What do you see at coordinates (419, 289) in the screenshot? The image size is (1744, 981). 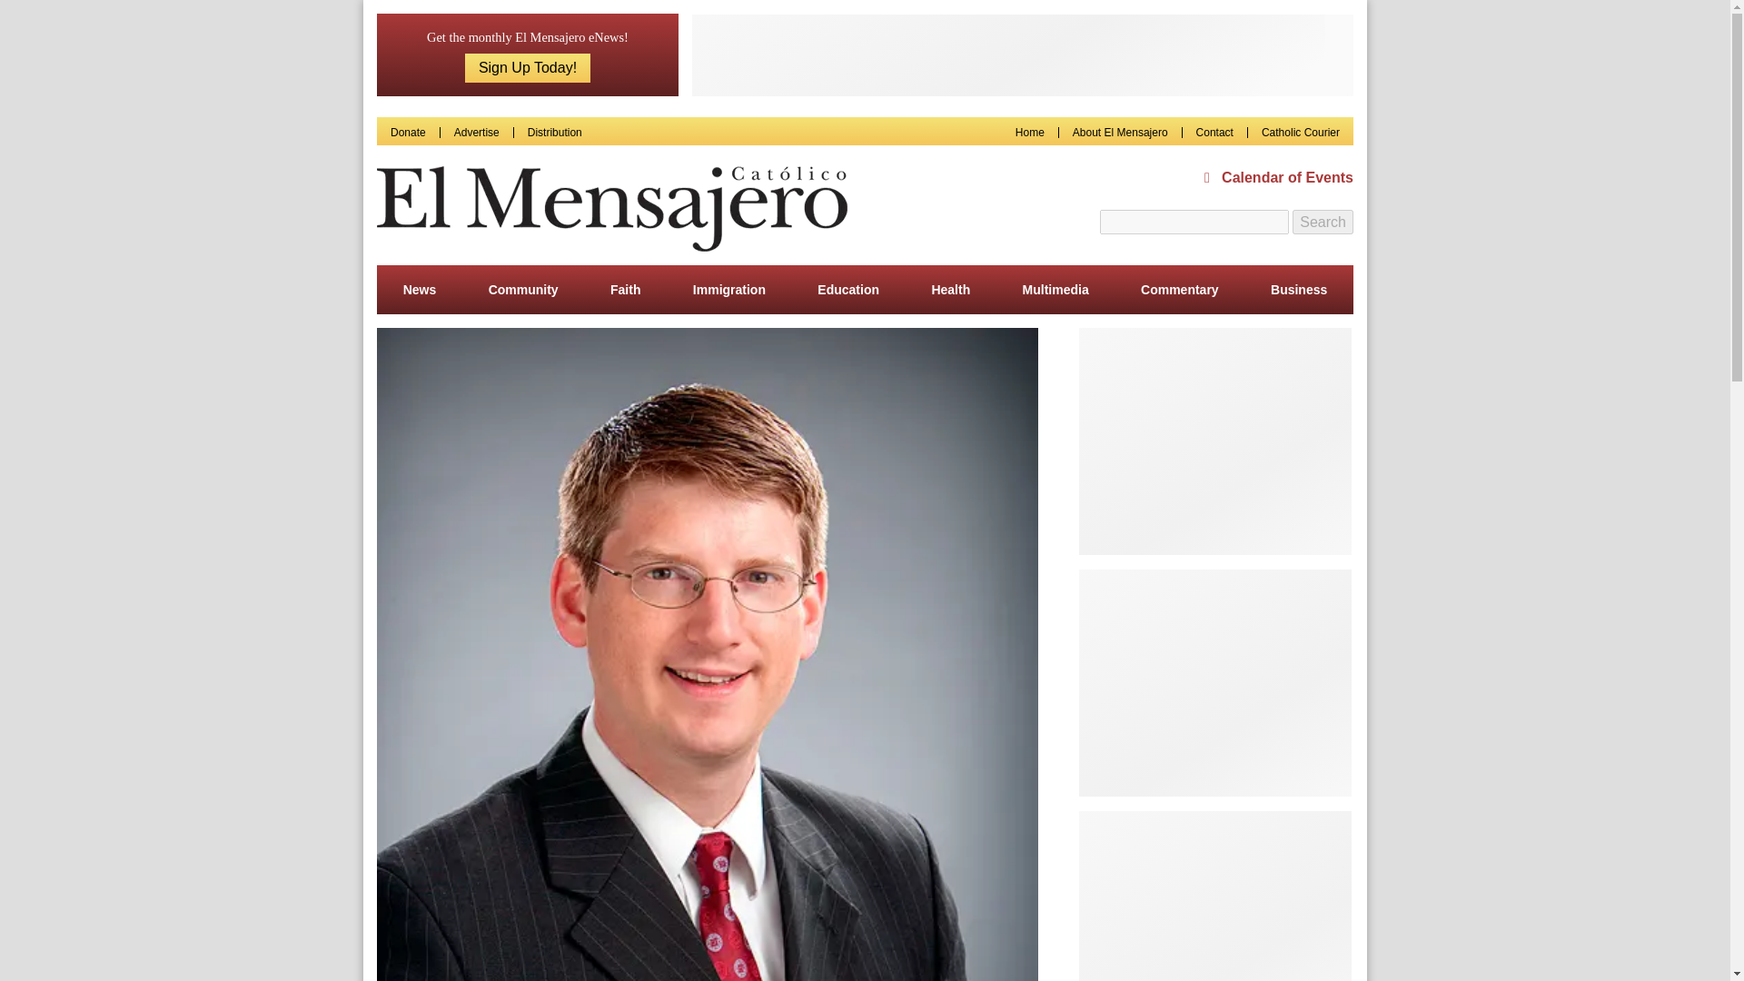 I see `News` at bounding box center [419, 289].